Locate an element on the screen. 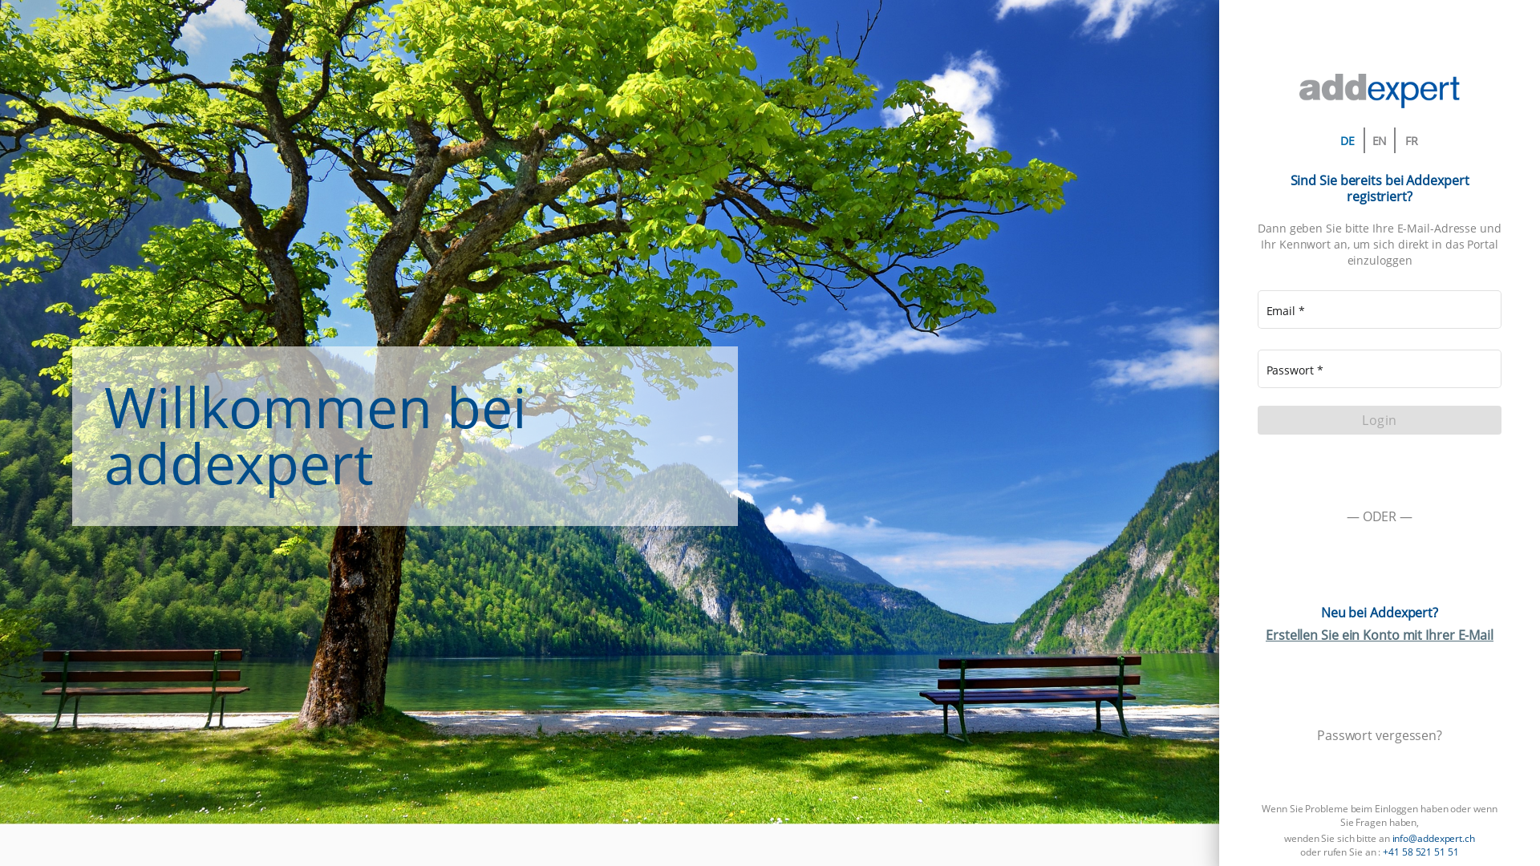 Image resolution: width=1540 pixels, height=866 pixels. Passwort vergessen? is located at coordinates (1380, 735).